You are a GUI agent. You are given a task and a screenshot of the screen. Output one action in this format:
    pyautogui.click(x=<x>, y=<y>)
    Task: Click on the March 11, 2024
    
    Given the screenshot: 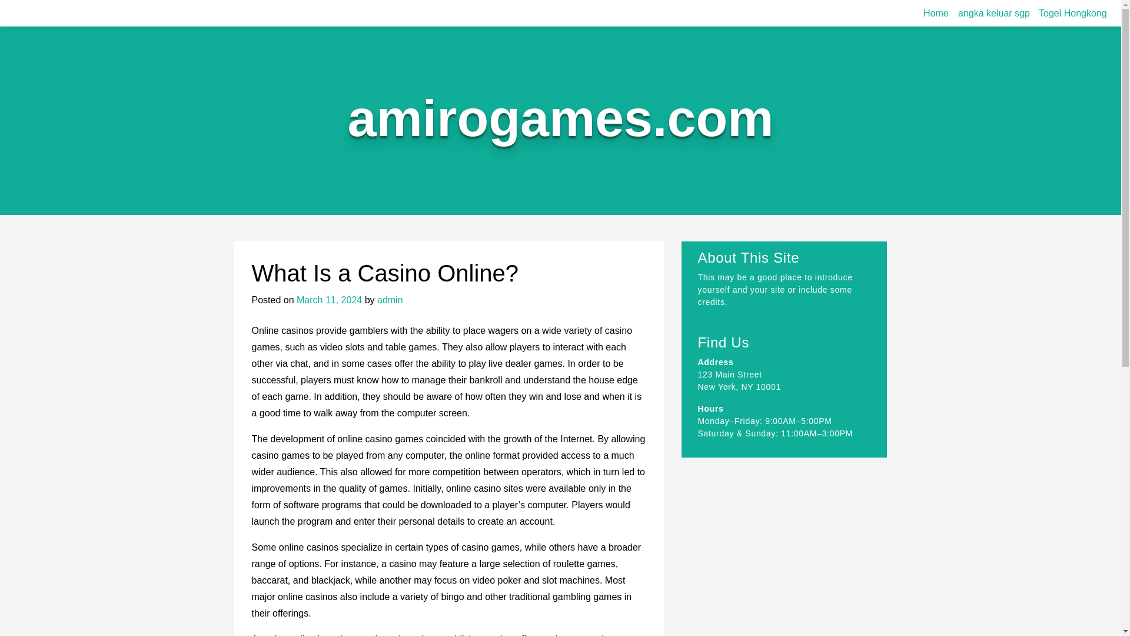 What is the action you would take?
    pyautogui.click(x=328, y=300)
    